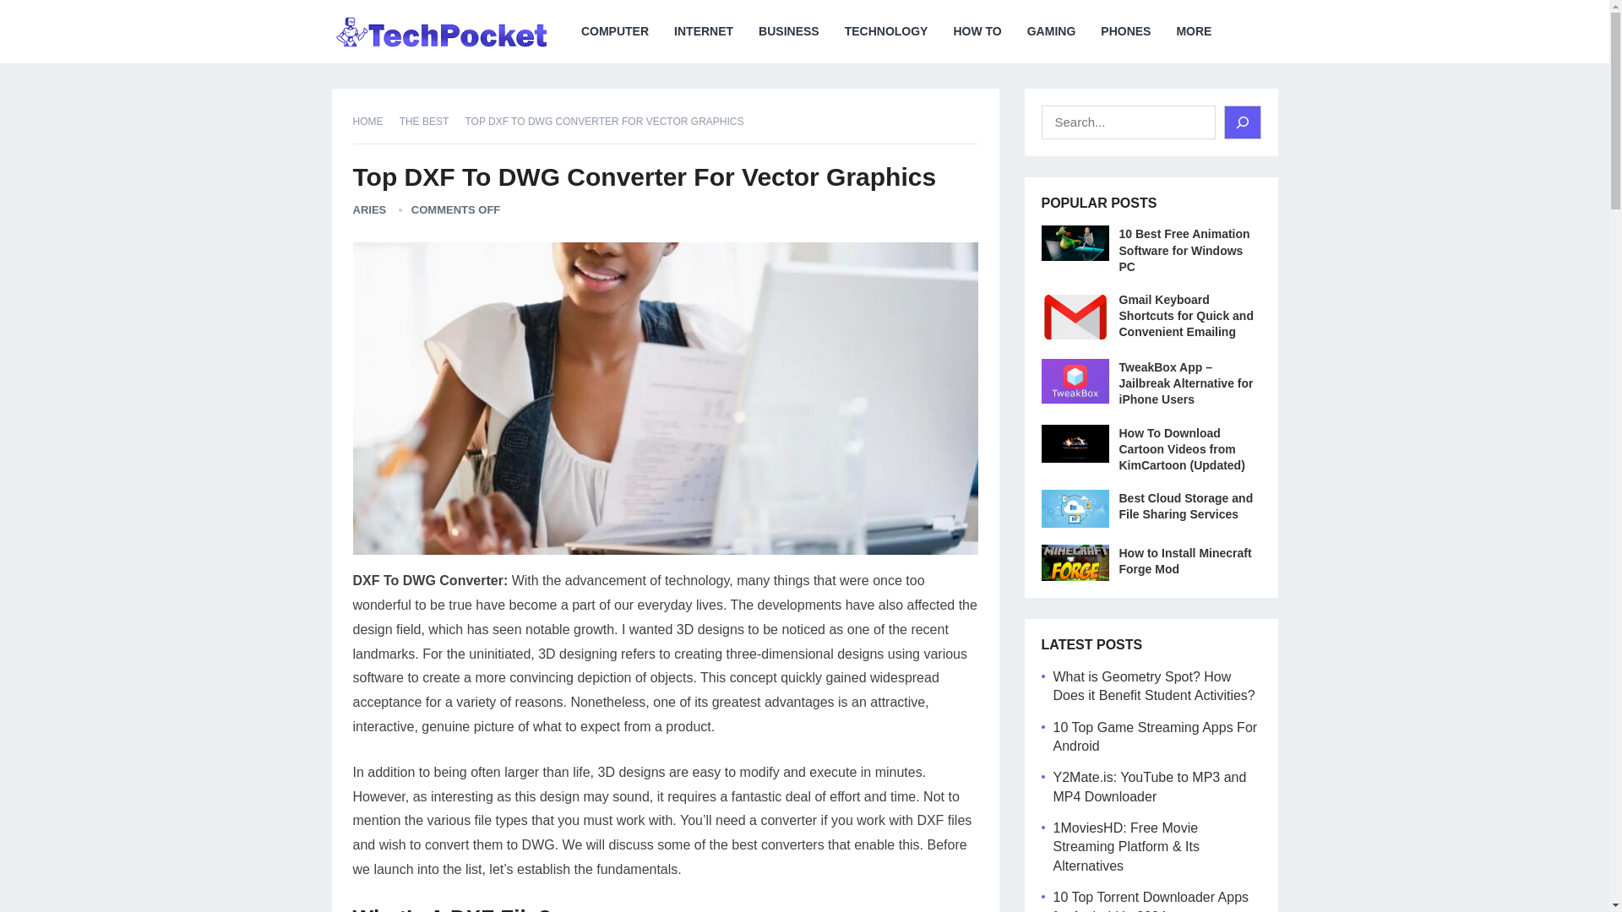 The width and height of the screenshot is (1622, 912). What do you see at coordinates (1193, 31) in the screenshot?
I see `MORE` at bounding box center [1193, 31].